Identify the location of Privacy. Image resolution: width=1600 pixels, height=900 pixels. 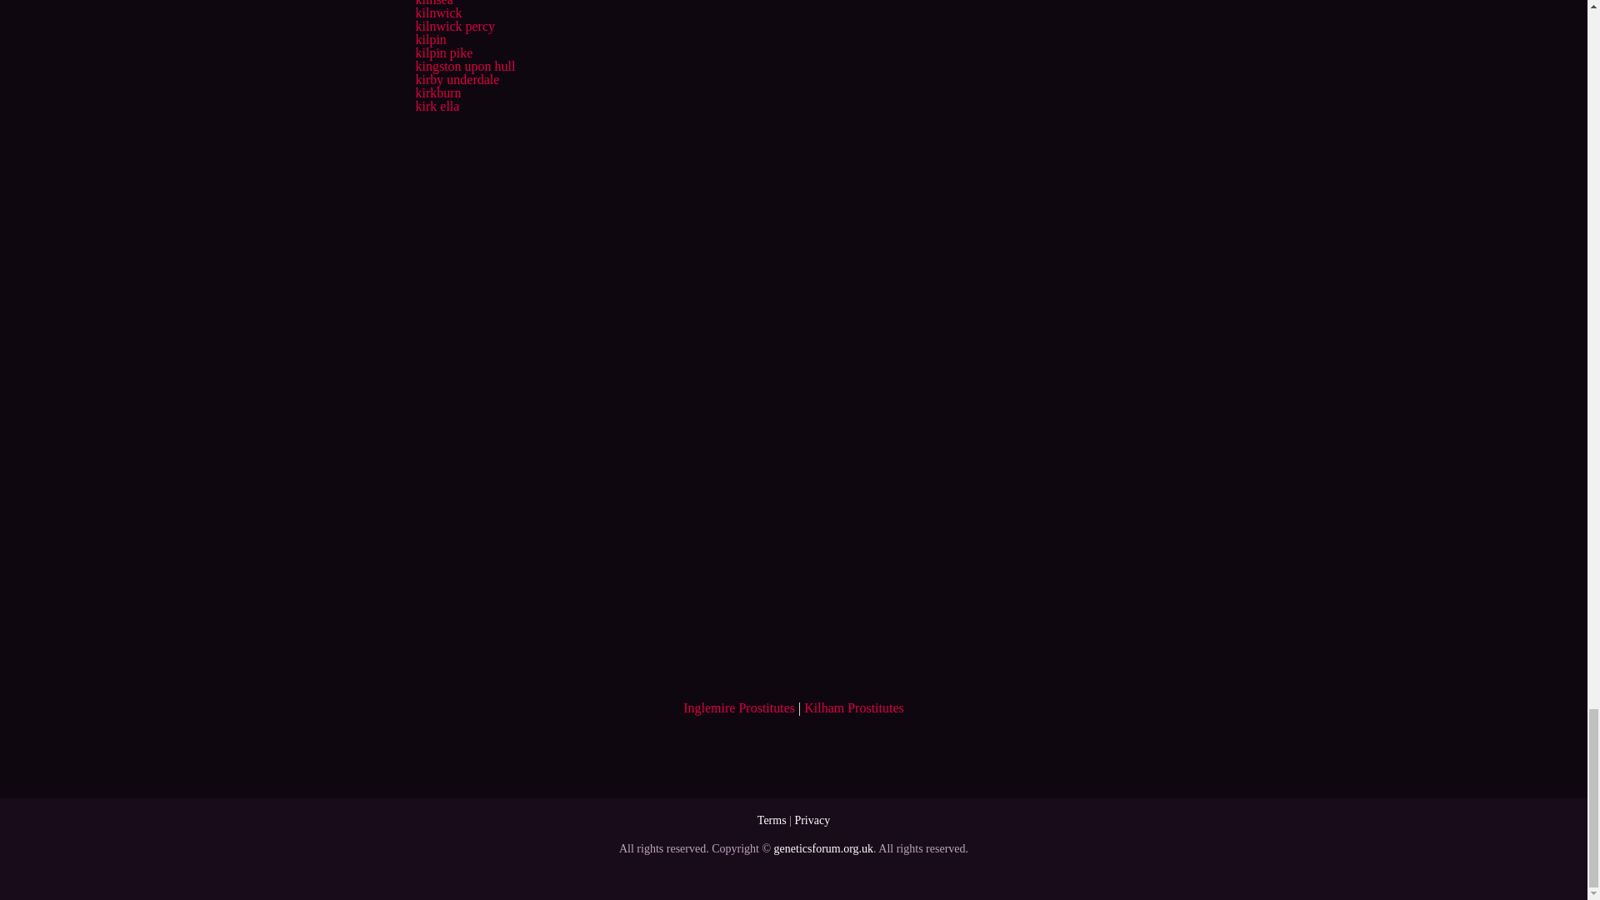
(812, 820).